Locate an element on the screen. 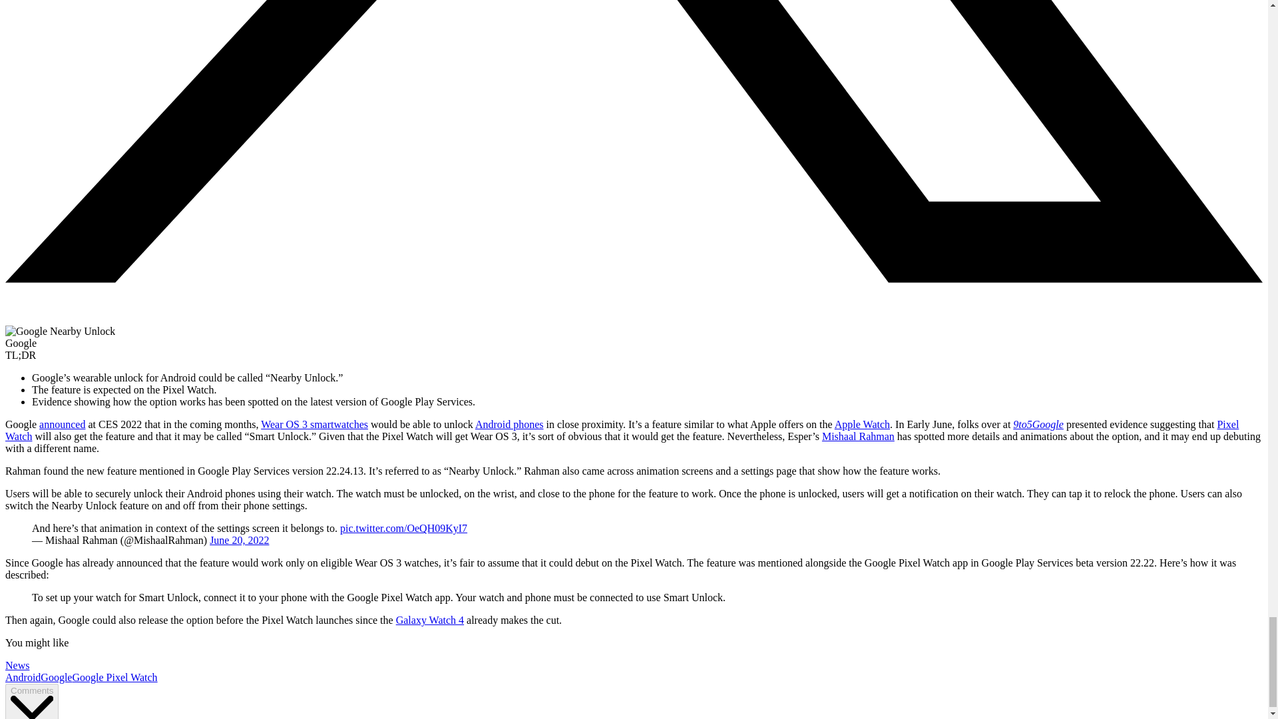  Wear OS 3 smartwatches is located at coordinates (314, 423).